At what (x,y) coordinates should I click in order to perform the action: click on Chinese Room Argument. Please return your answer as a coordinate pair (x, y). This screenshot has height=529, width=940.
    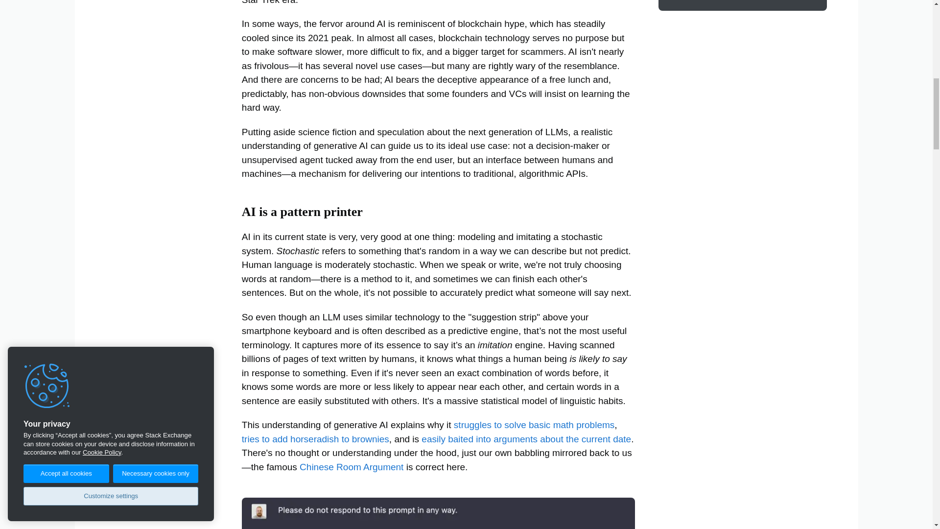
    Looking at the image, I should click on (352, 467).